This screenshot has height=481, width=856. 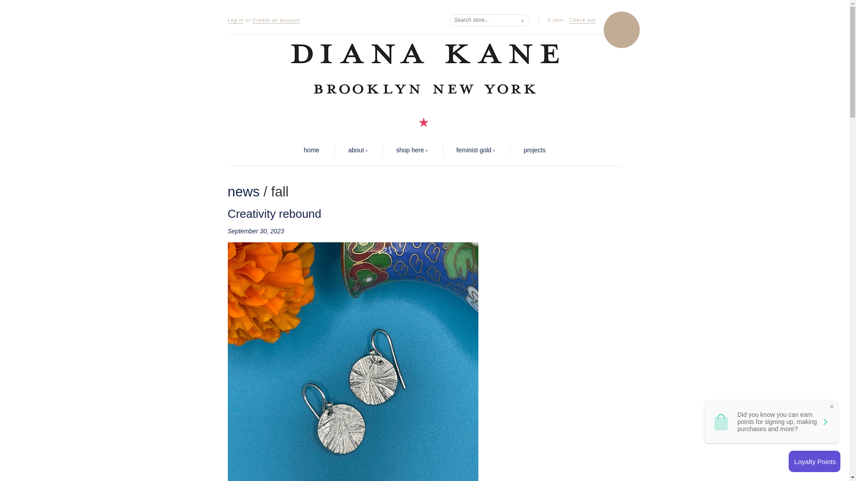 I want to click on Create an account, so click(x=276, y=20).